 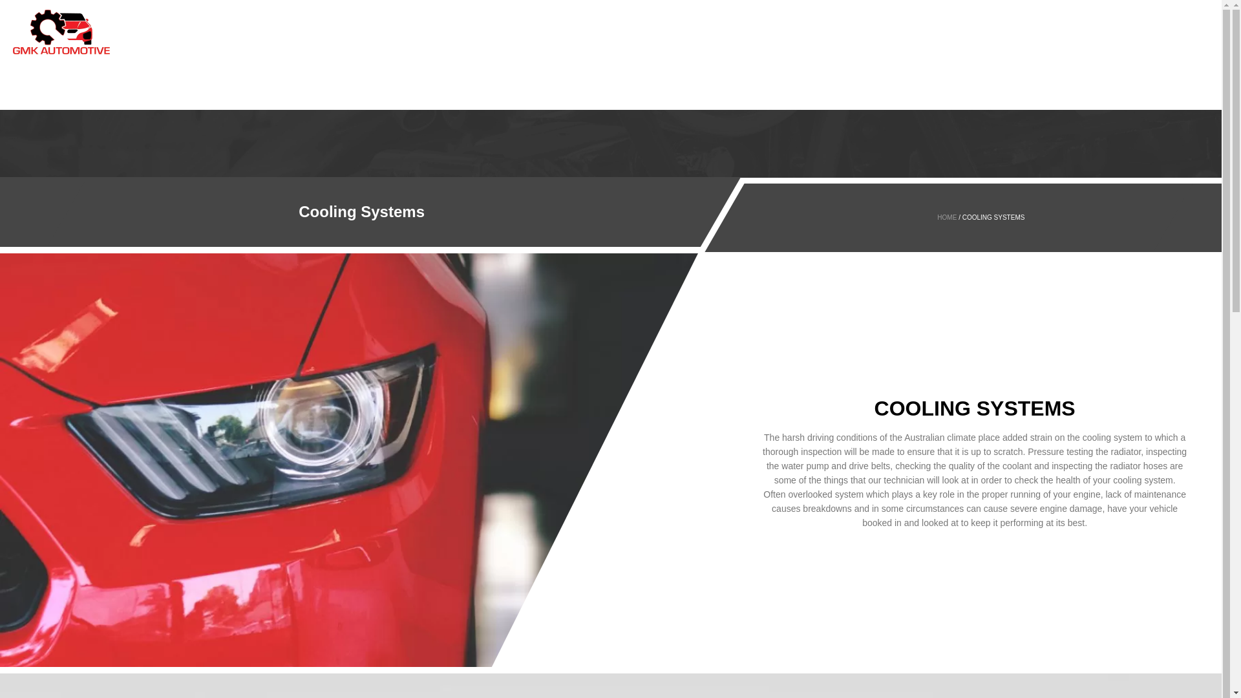 What do you see at coordinates (948, 217) in the screenshot?
I see `HOME` at bounding box center [948, 217].